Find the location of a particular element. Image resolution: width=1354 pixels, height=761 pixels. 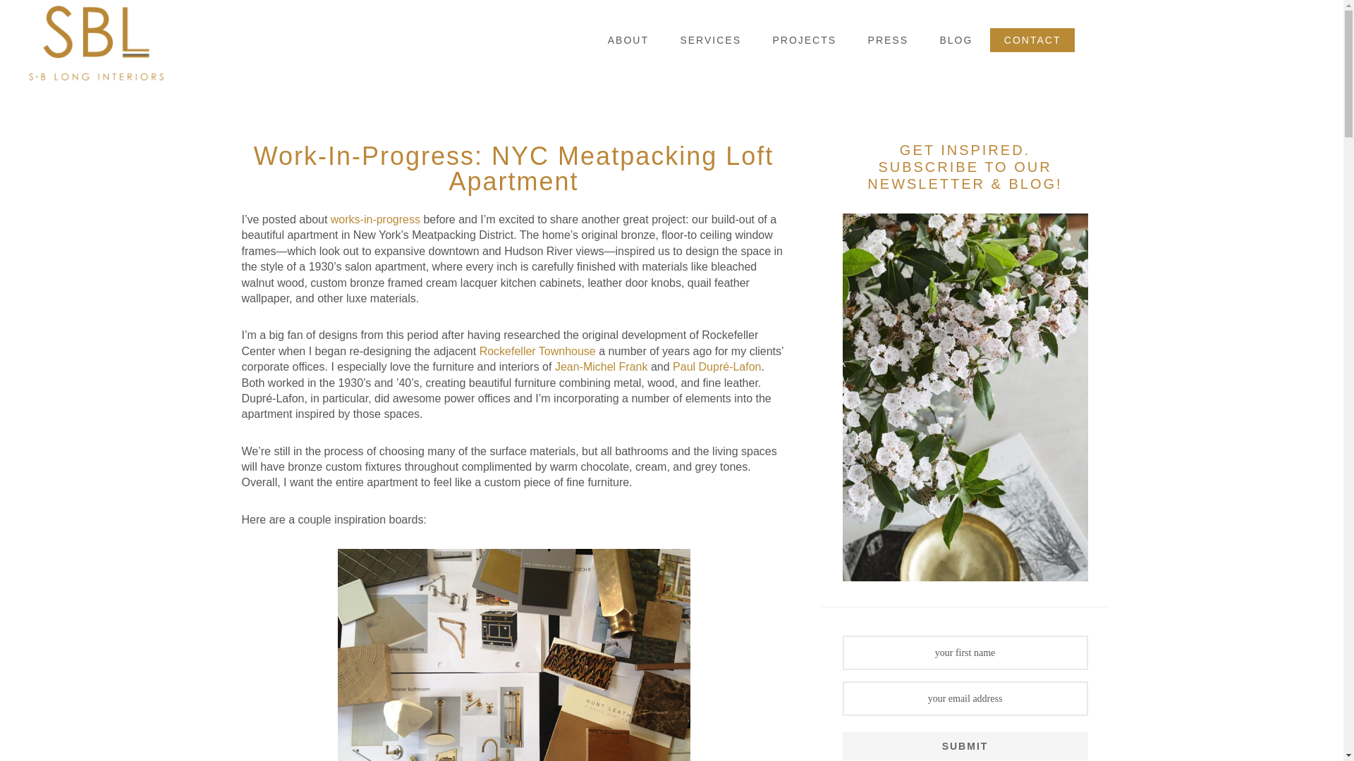

PROJECTS is located at coordinates (804, 39).